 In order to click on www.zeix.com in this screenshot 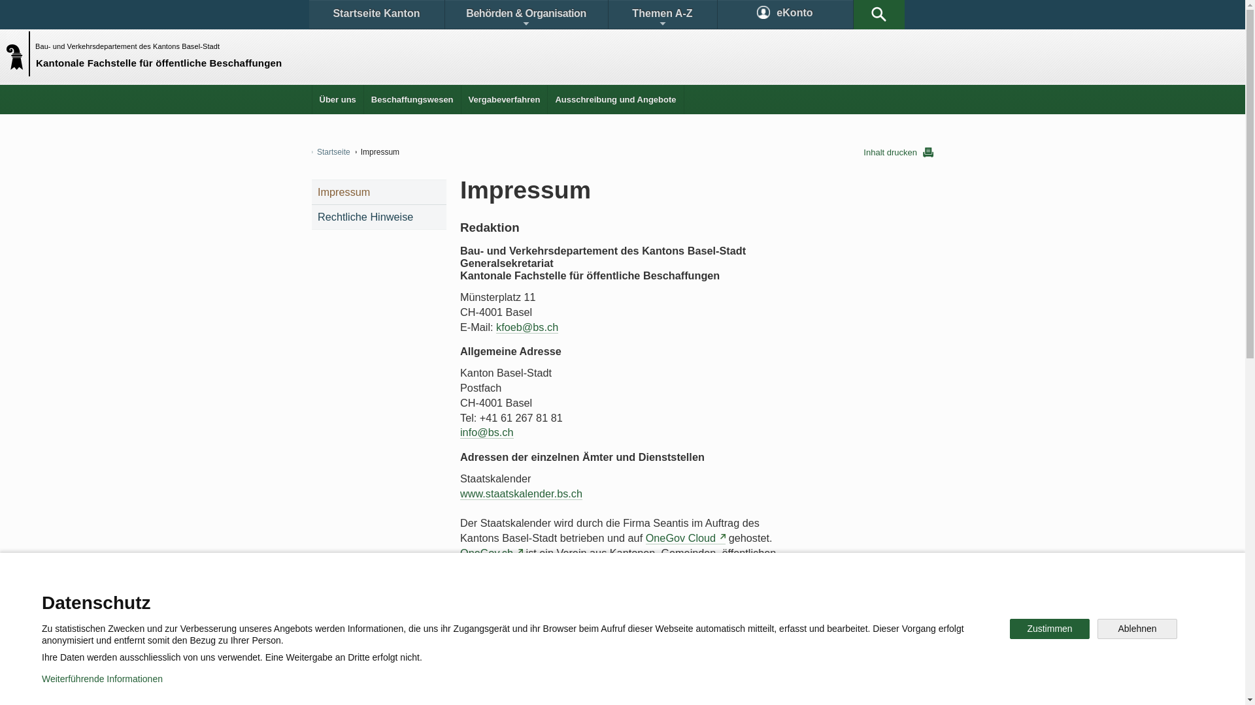, I will do `click(499, 691)`.